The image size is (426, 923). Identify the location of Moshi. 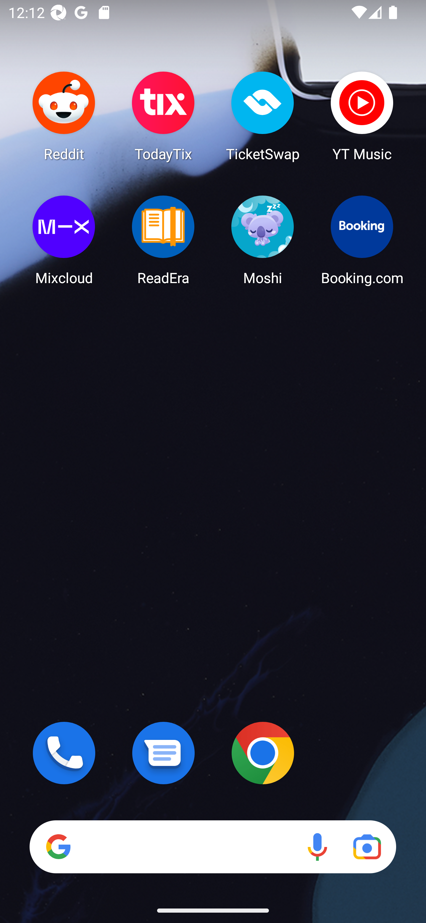
(263, 240).